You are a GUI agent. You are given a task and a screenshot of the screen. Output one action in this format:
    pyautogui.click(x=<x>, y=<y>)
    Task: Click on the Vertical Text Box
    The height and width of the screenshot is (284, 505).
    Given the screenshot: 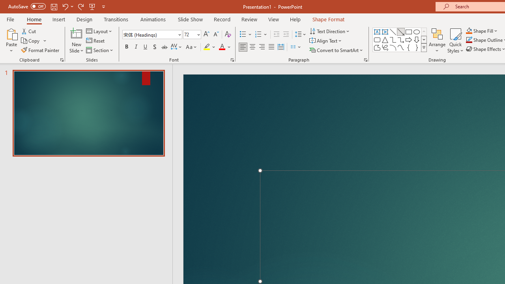 What is the action you would take?
    pyautogui.click(x=385, y=32)
    